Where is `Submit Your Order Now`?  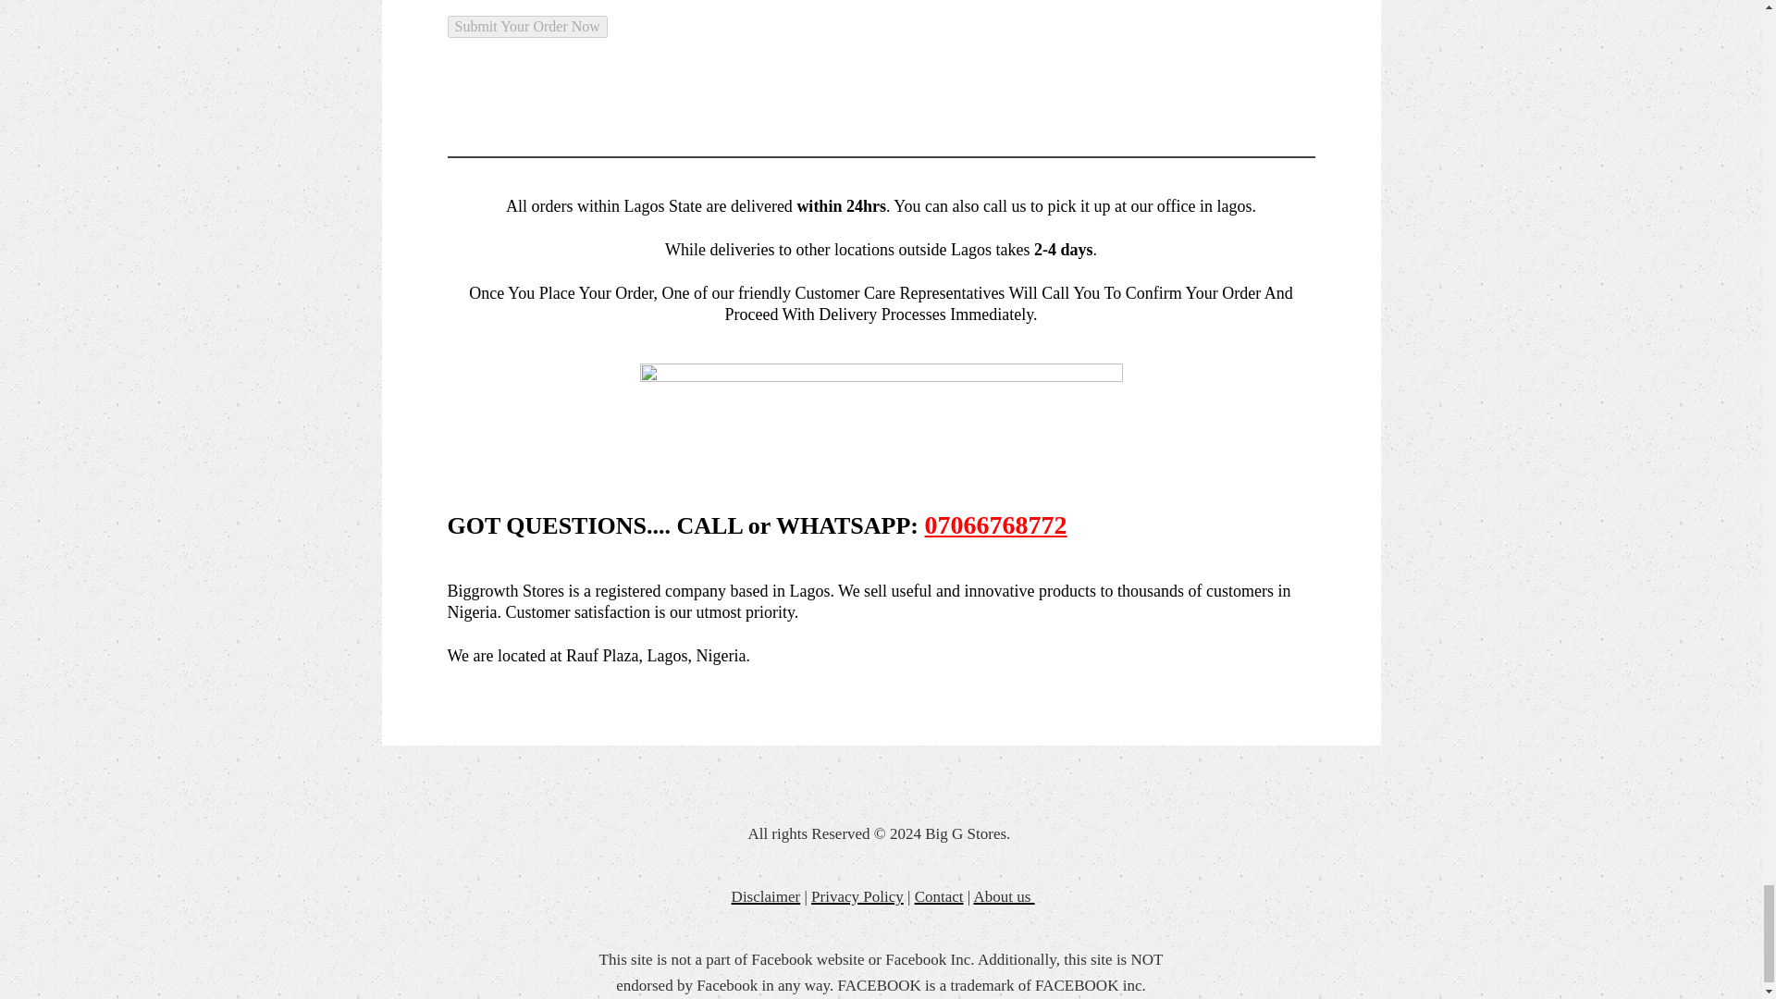 Submit Your Order Now is located at coordinates (527, 27).